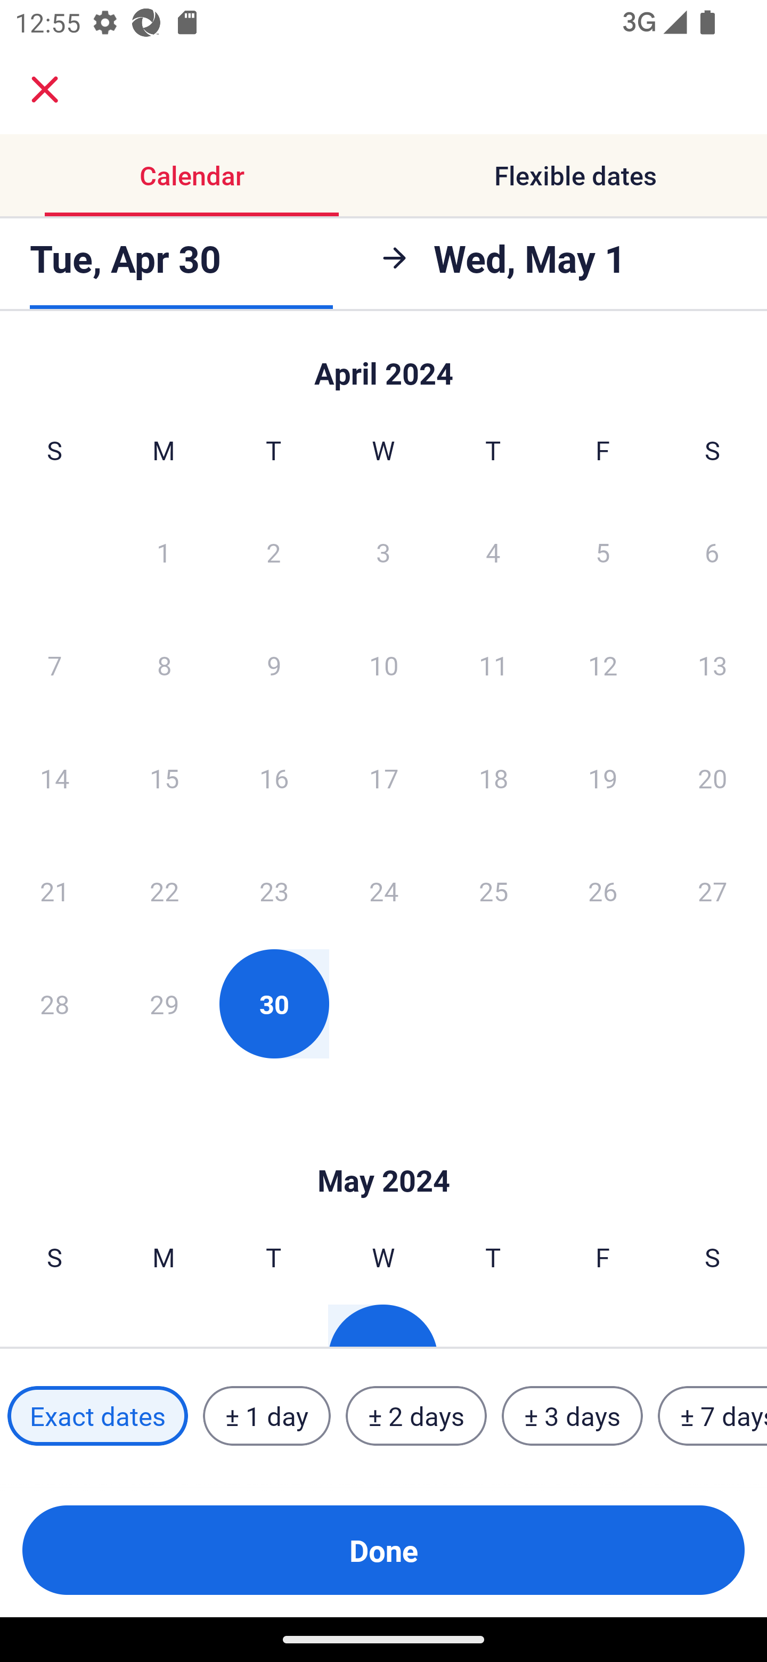 This screenshot has height=1662, width=767. Describe the element at coordinates (603, 778) in the screenshot. I see `19 Friday, April 19, 2024` at that location.